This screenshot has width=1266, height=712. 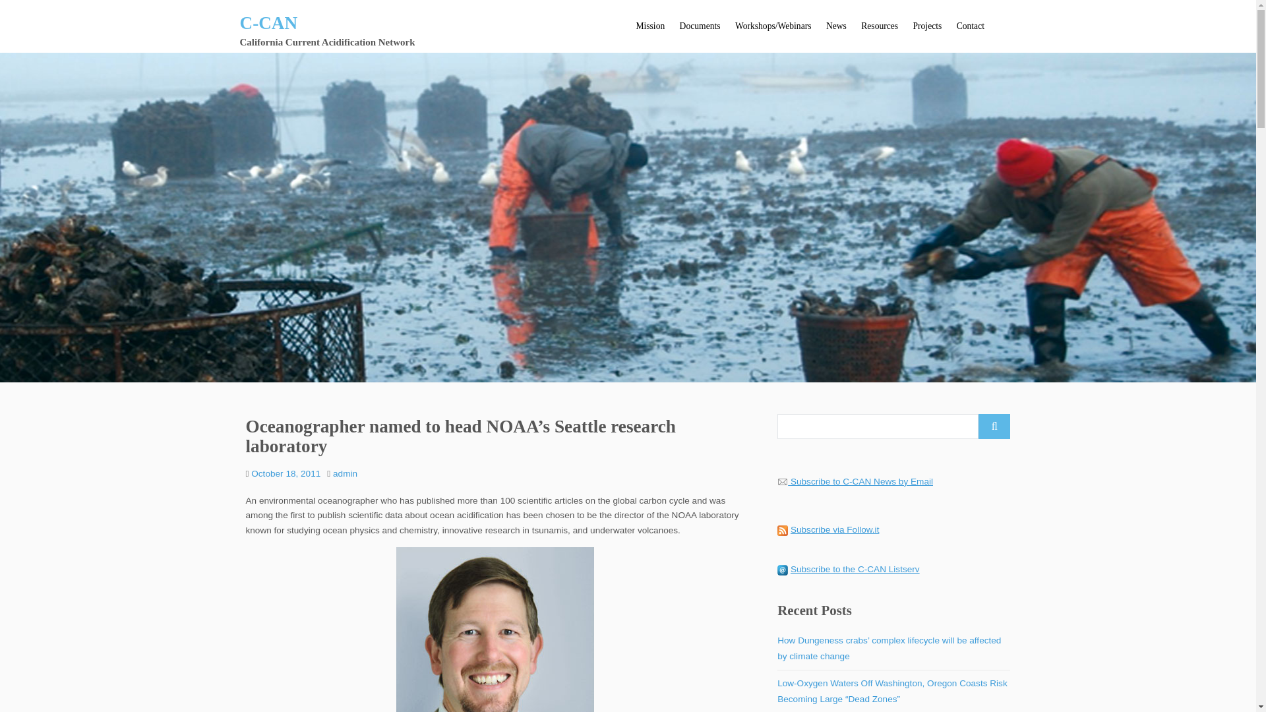 What do you see at coordinates (699, 26) in the screenshot?
I see `Documents` at bounding box center [699, 26].